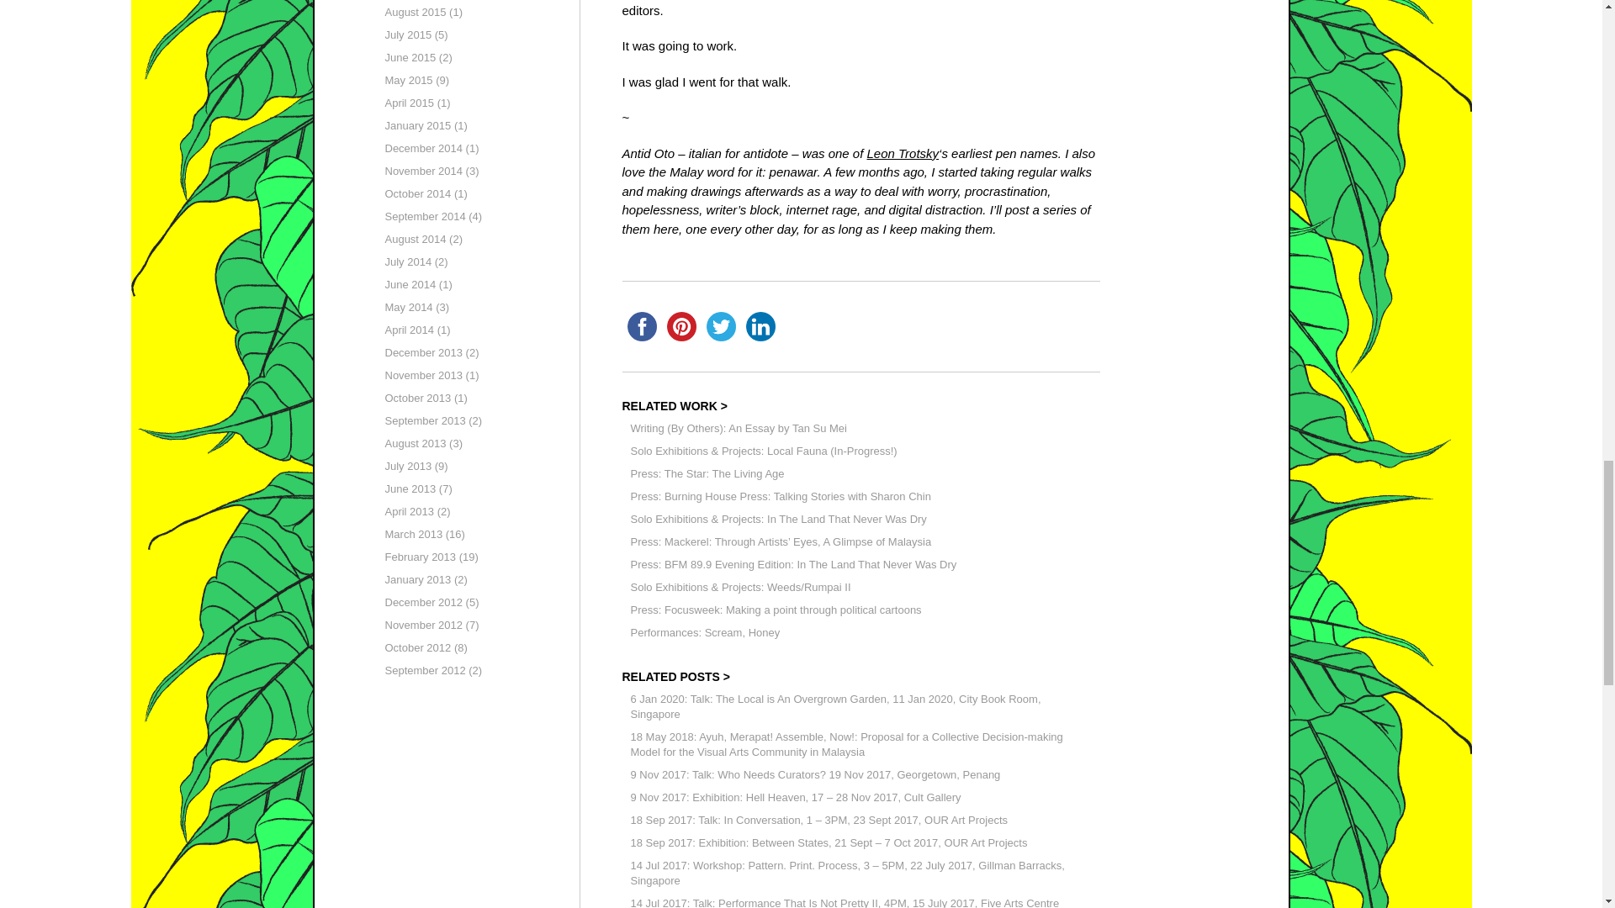 The image size is (1615, 908). What do you see at coordinates (705, 634) in the screenshot?
I see `Performances: Scream, Honey` at bounding box center [705, 634].